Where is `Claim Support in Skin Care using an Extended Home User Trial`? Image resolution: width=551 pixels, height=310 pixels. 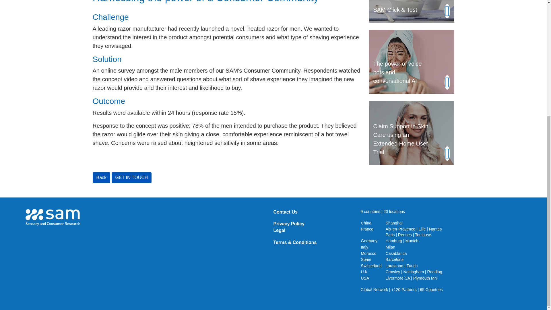
Claim Support in Skin Care using an Extended Home User Trial is located at coordinates (412, 132).